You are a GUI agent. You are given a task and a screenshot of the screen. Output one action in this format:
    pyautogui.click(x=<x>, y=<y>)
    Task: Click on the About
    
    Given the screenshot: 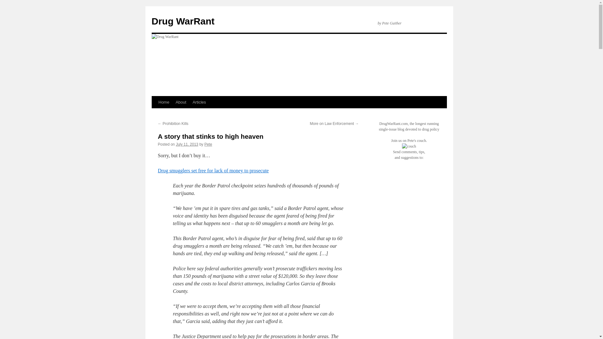 What is the action you would take?
    pyautogui.click(x=181, y=102)
    